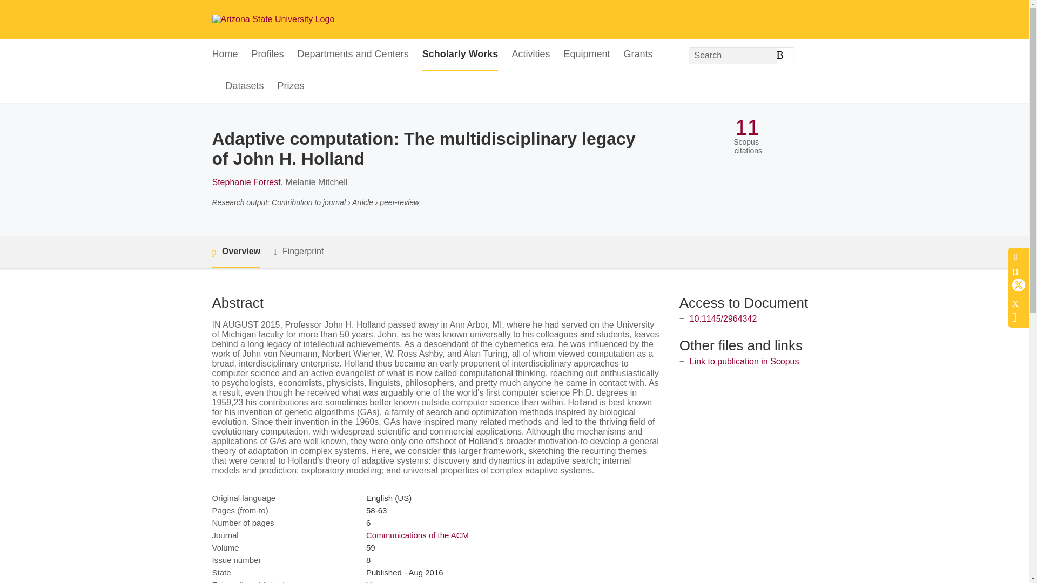 This screenshot has height=583, width=1037. Describe the element at coordinates (245, 182) in the screenshot. I see `Stephanie Forrest` at that location.